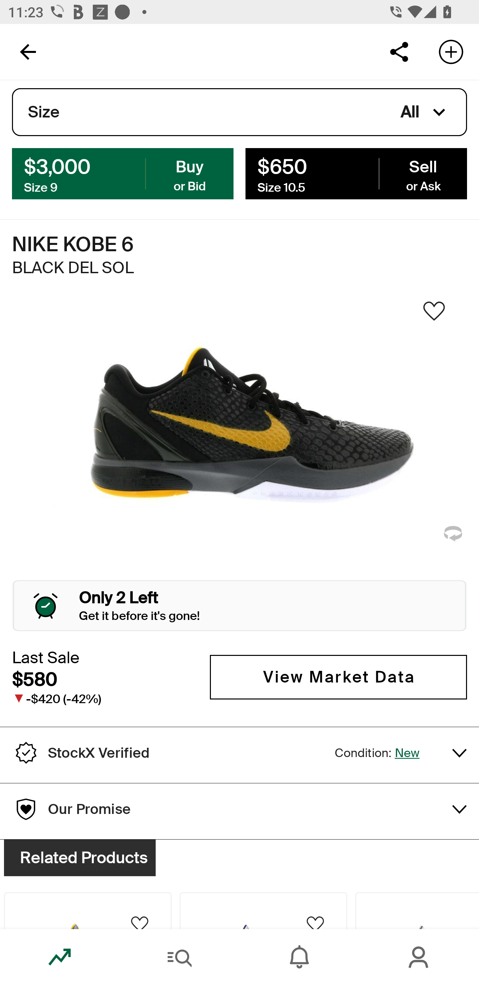 This screenshot has width=479, height=985. Describe the element at coordinates (399, 51) in the screenshot. I see `Share` at that location.